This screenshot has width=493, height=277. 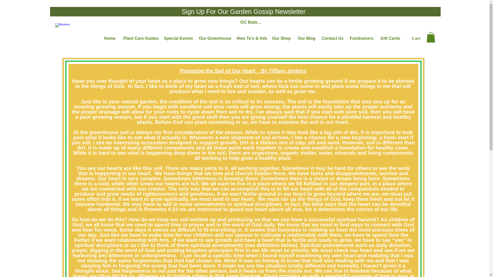 What do you see at coordinates (110, 38) in the screenshot?
I see `Home` at bounding box center [110, 38].